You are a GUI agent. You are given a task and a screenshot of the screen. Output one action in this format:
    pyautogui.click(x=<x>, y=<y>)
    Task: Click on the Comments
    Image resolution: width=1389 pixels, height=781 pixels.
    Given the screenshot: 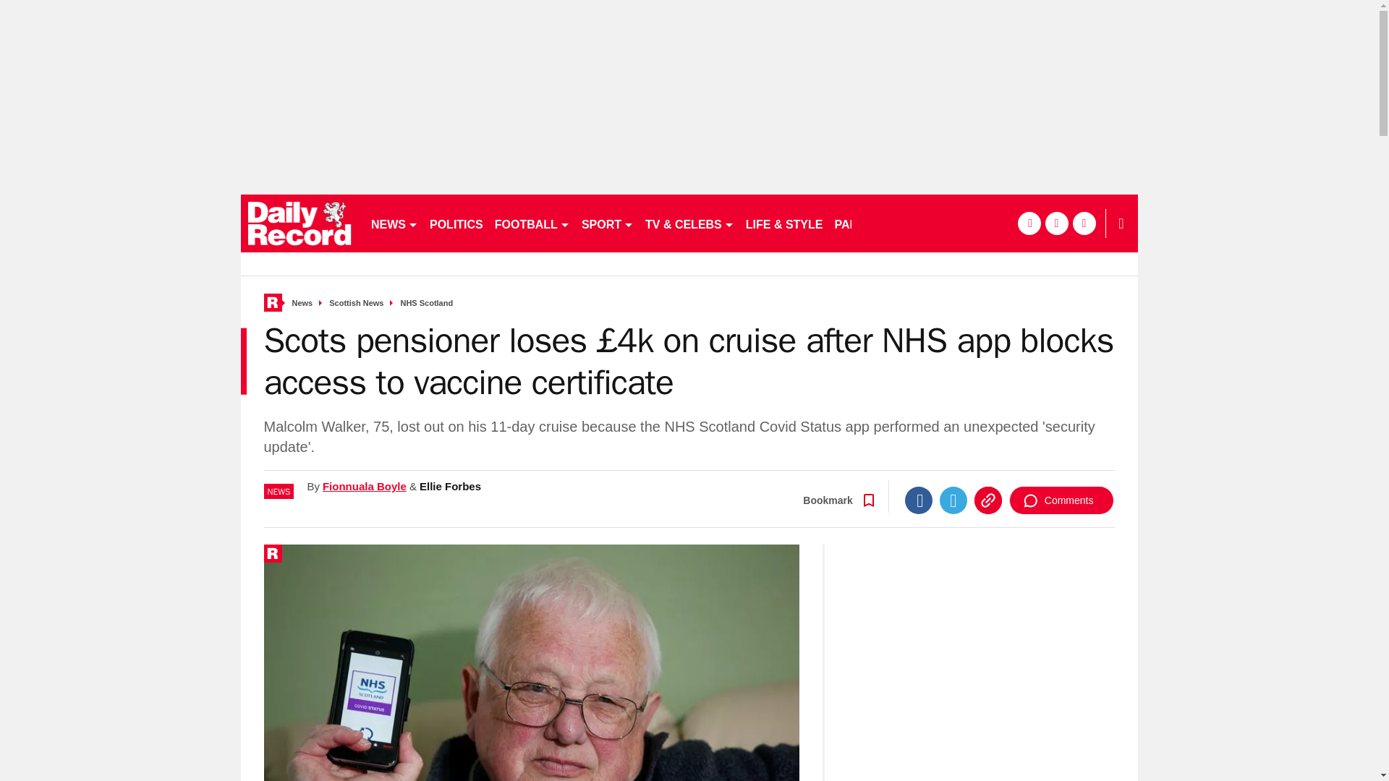 What is the action you would take?
    pyautogui.click(x=1061, y=500)
    